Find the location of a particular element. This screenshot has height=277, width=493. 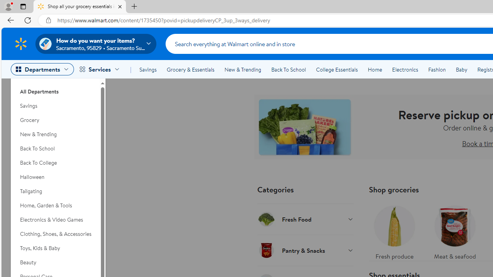

College Essentials is located at coordinates (337, 69).